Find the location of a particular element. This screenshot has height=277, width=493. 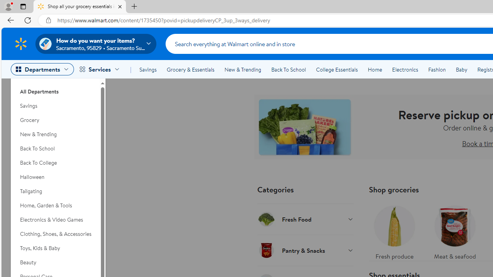

College Essentials is located at coordinates (337, 69).